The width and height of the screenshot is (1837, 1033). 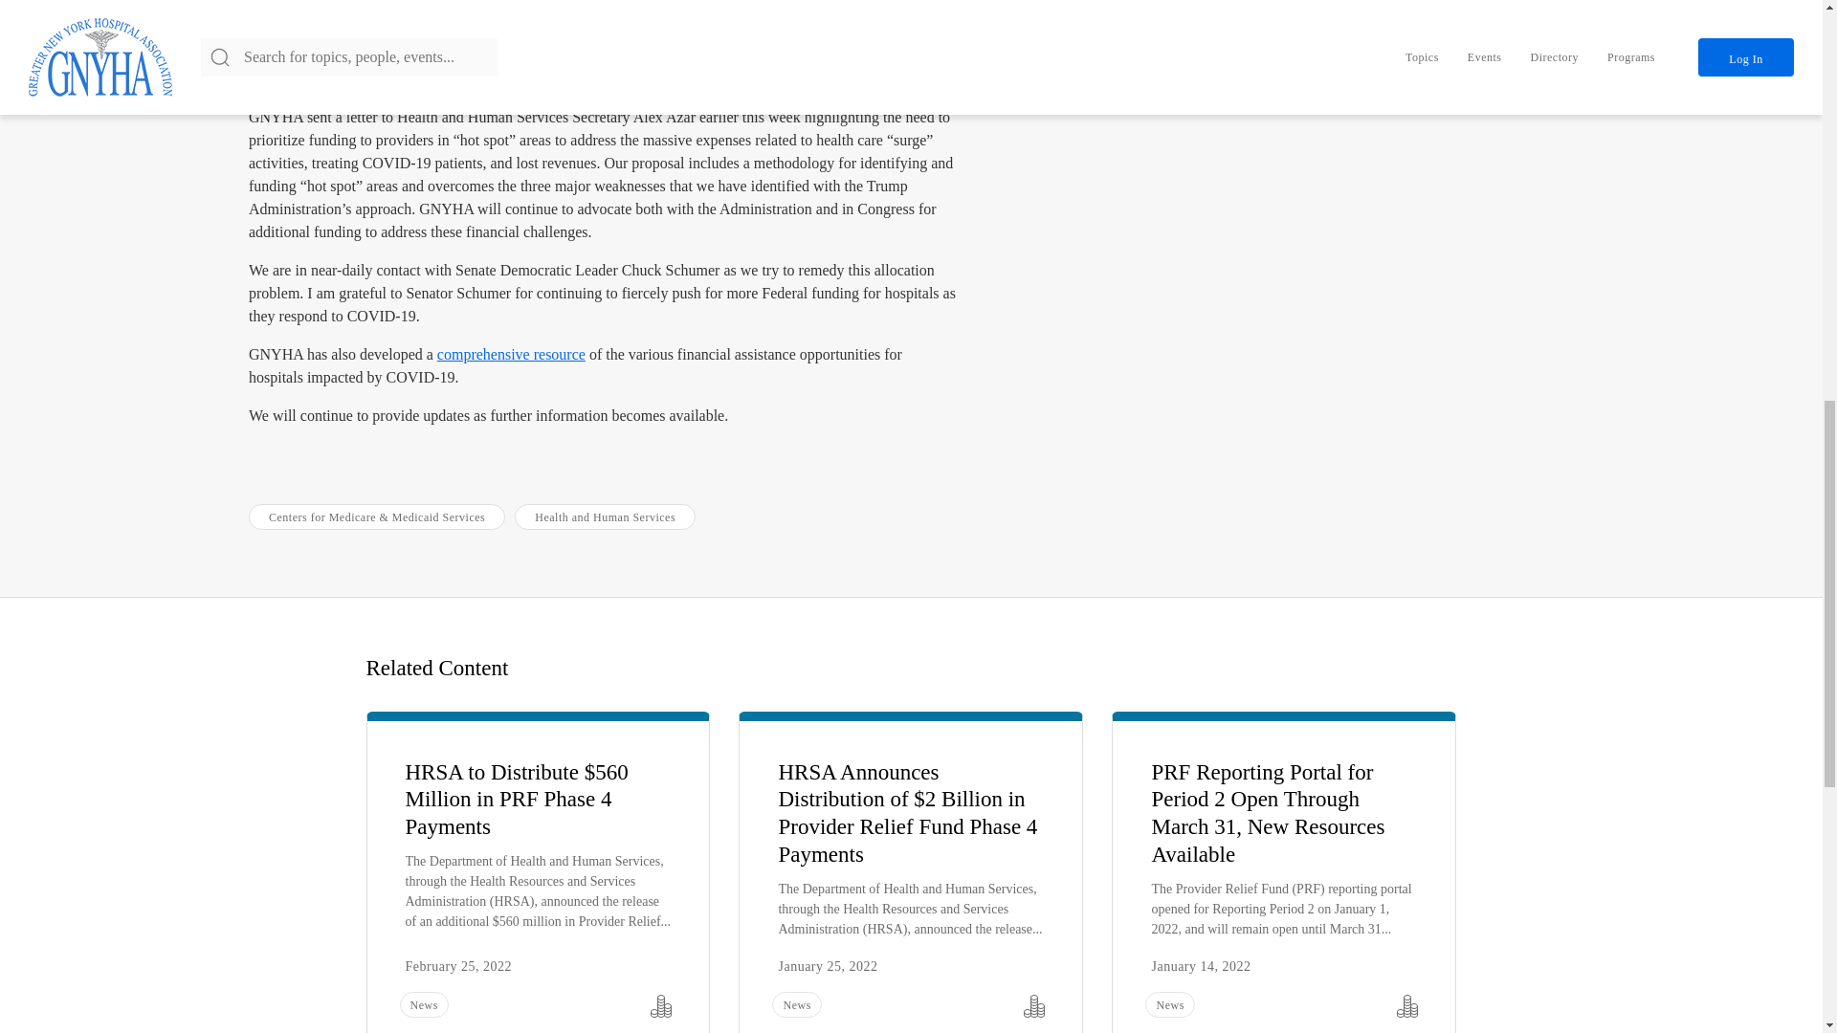 What do you see at coordinates (511, 354) in the screenshot?
I see `comprehensive resource` at bounding box center [511, 354].